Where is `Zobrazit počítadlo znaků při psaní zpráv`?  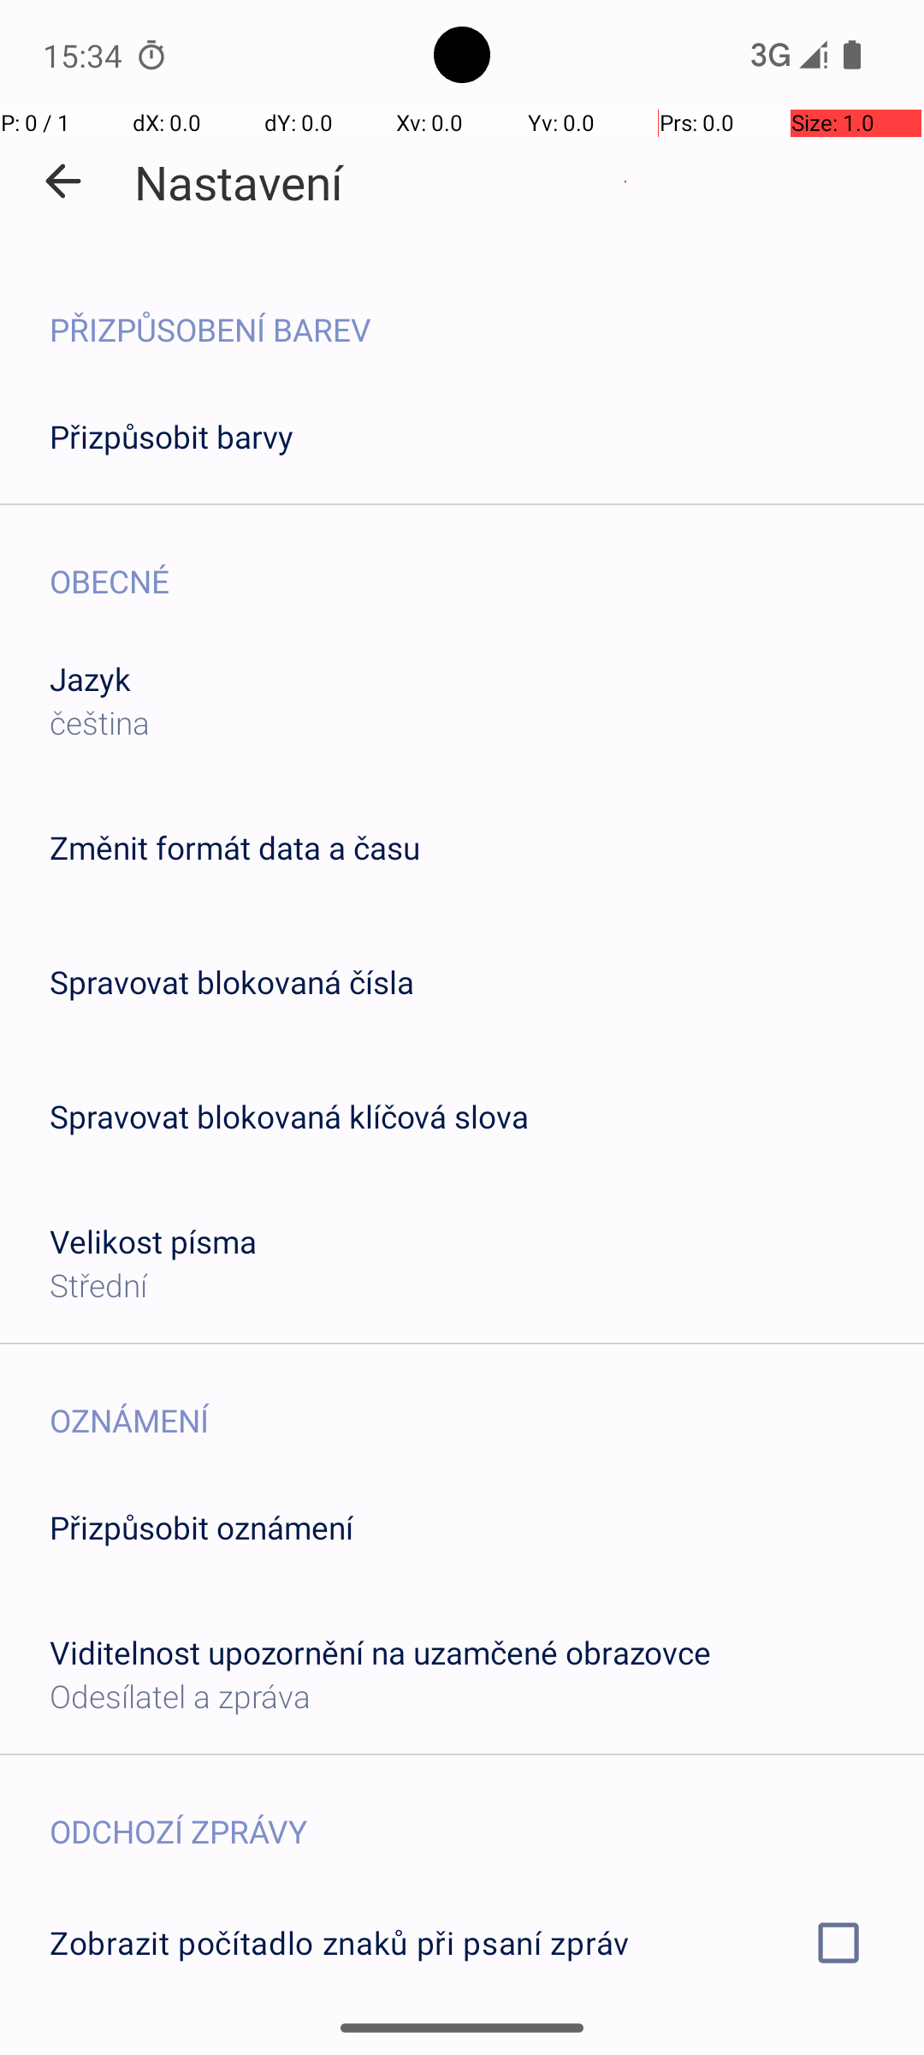 Zobrazit počítadlo znaků při psaní zpráv is located at coordinates (462, 1943).